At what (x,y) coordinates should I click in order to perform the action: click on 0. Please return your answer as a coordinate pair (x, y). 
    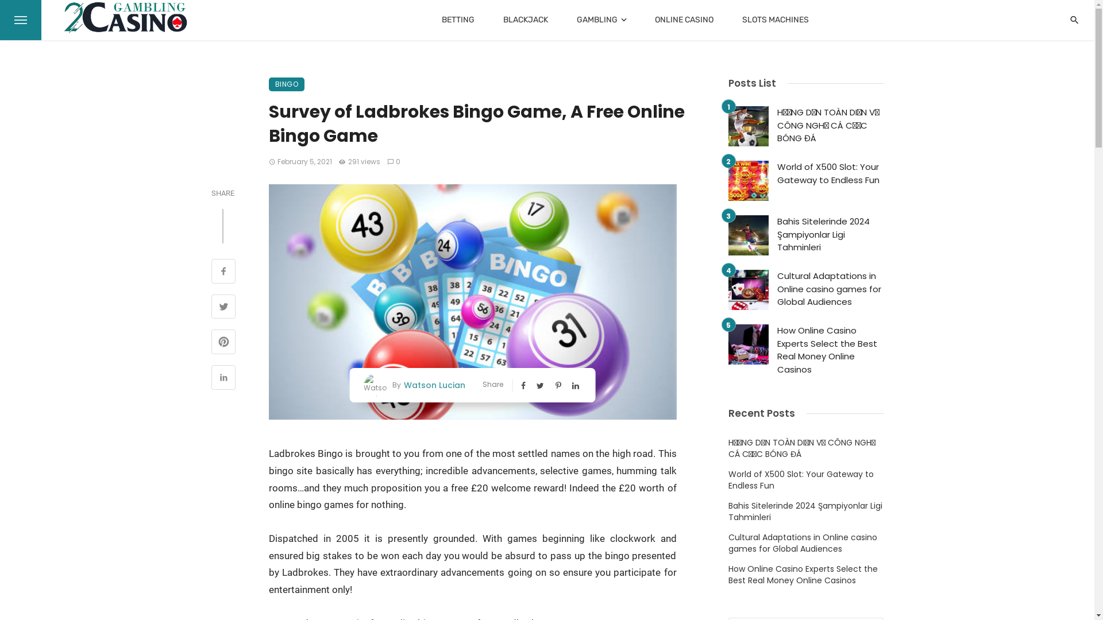
    Looking at the image, I should click on (394, 162).